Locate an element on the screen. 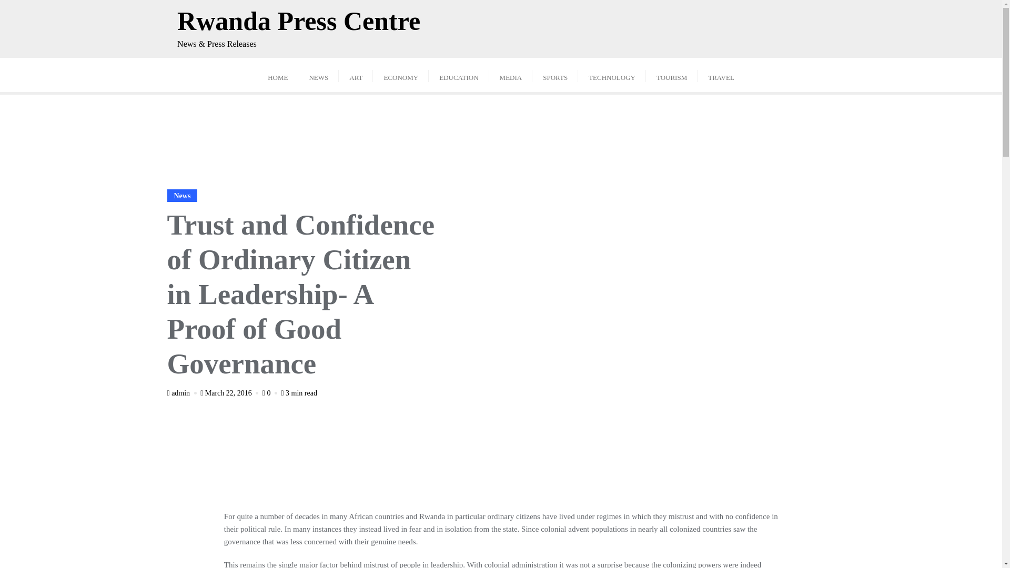  3 min read is located at coordinates (299, 392).